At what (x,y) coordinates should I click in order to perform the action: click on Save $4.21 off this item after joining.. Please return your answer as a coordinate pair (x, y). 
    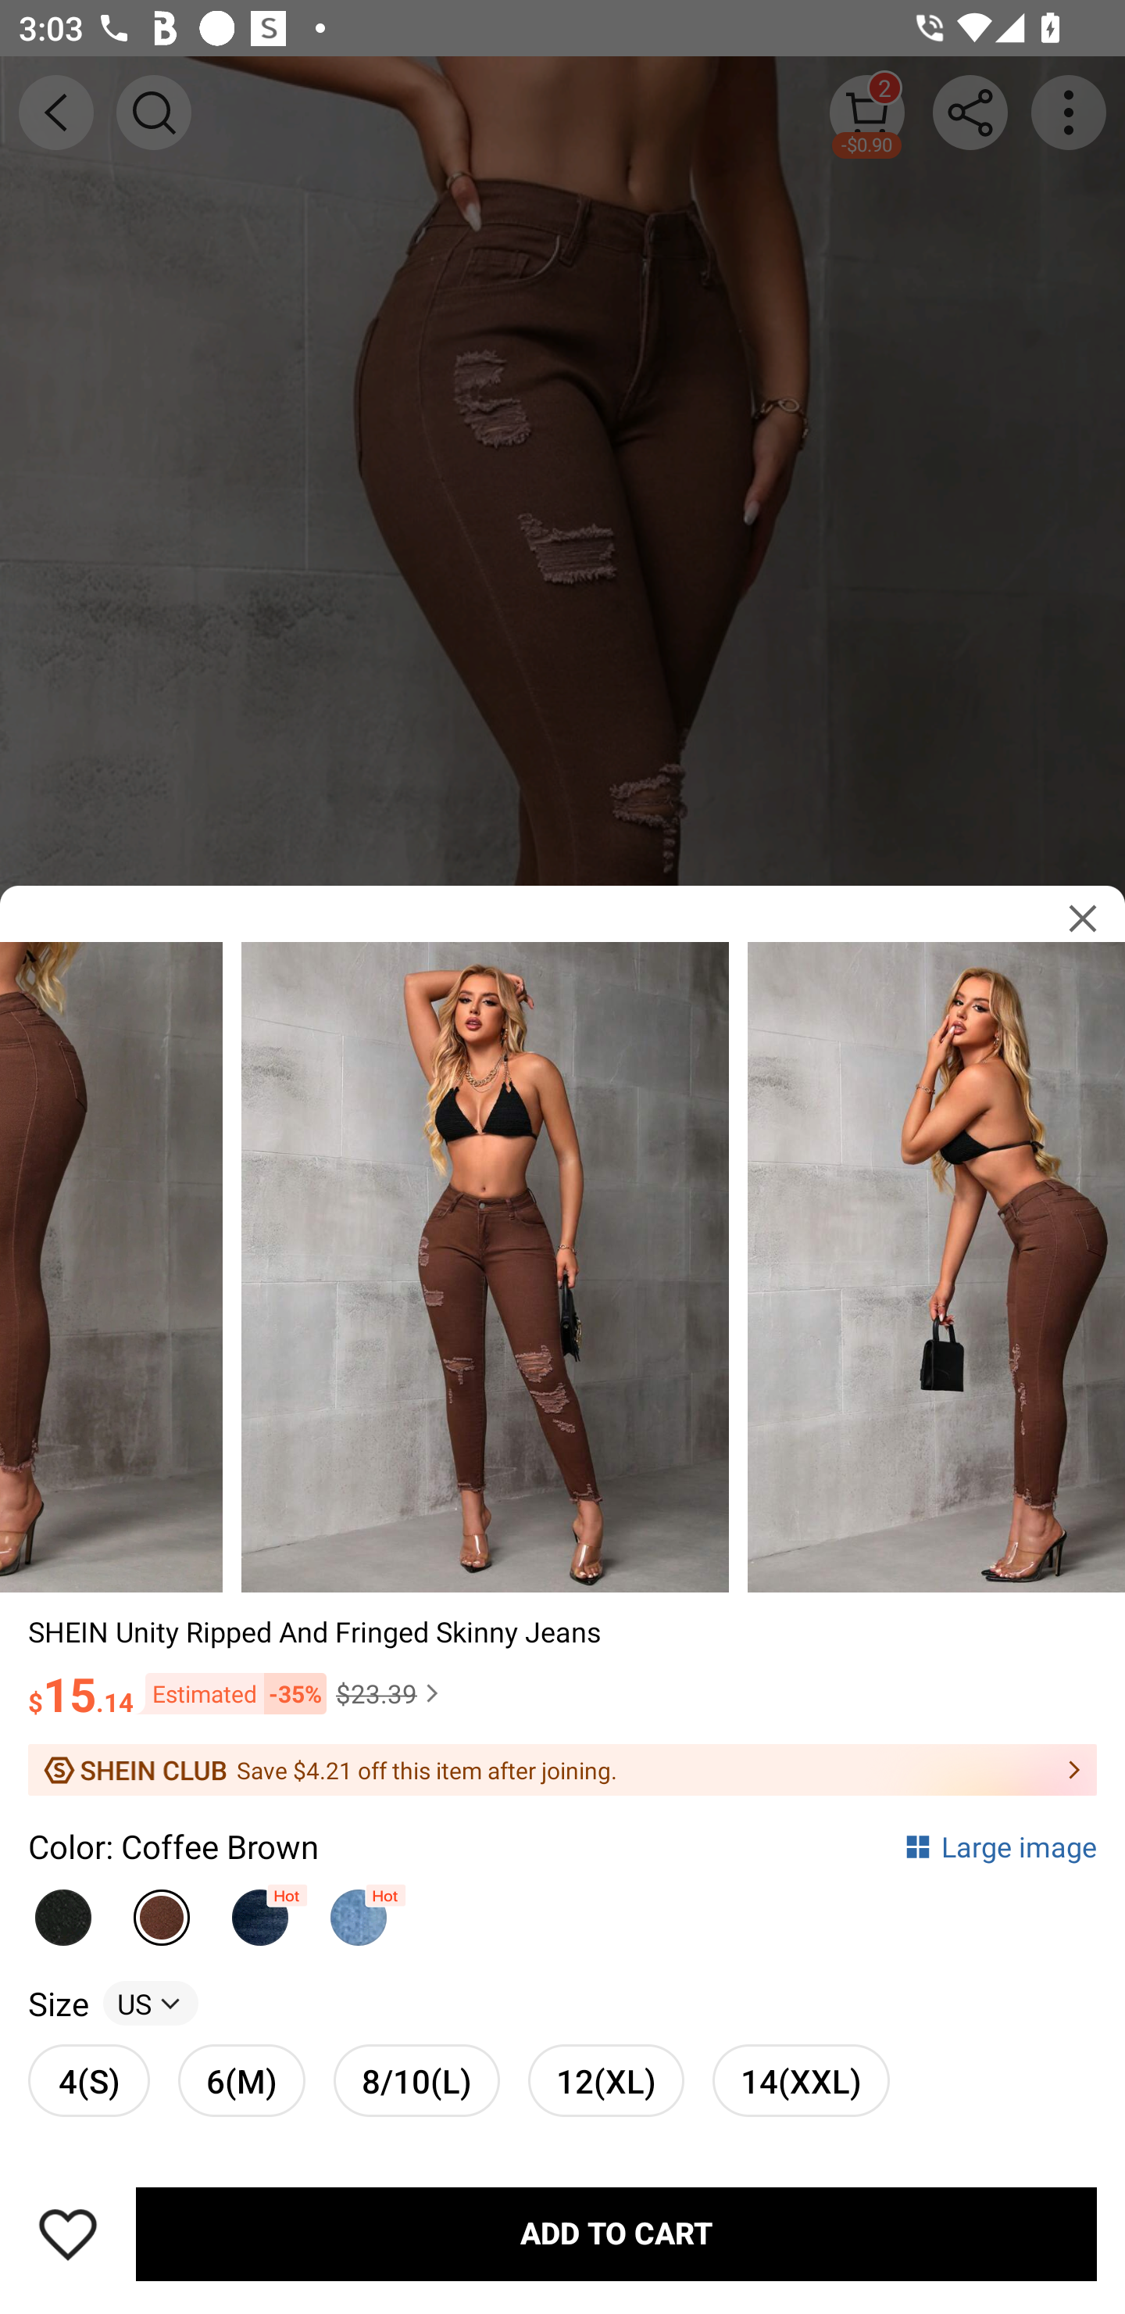
    Looking at the image, I should click on (562, 1770).